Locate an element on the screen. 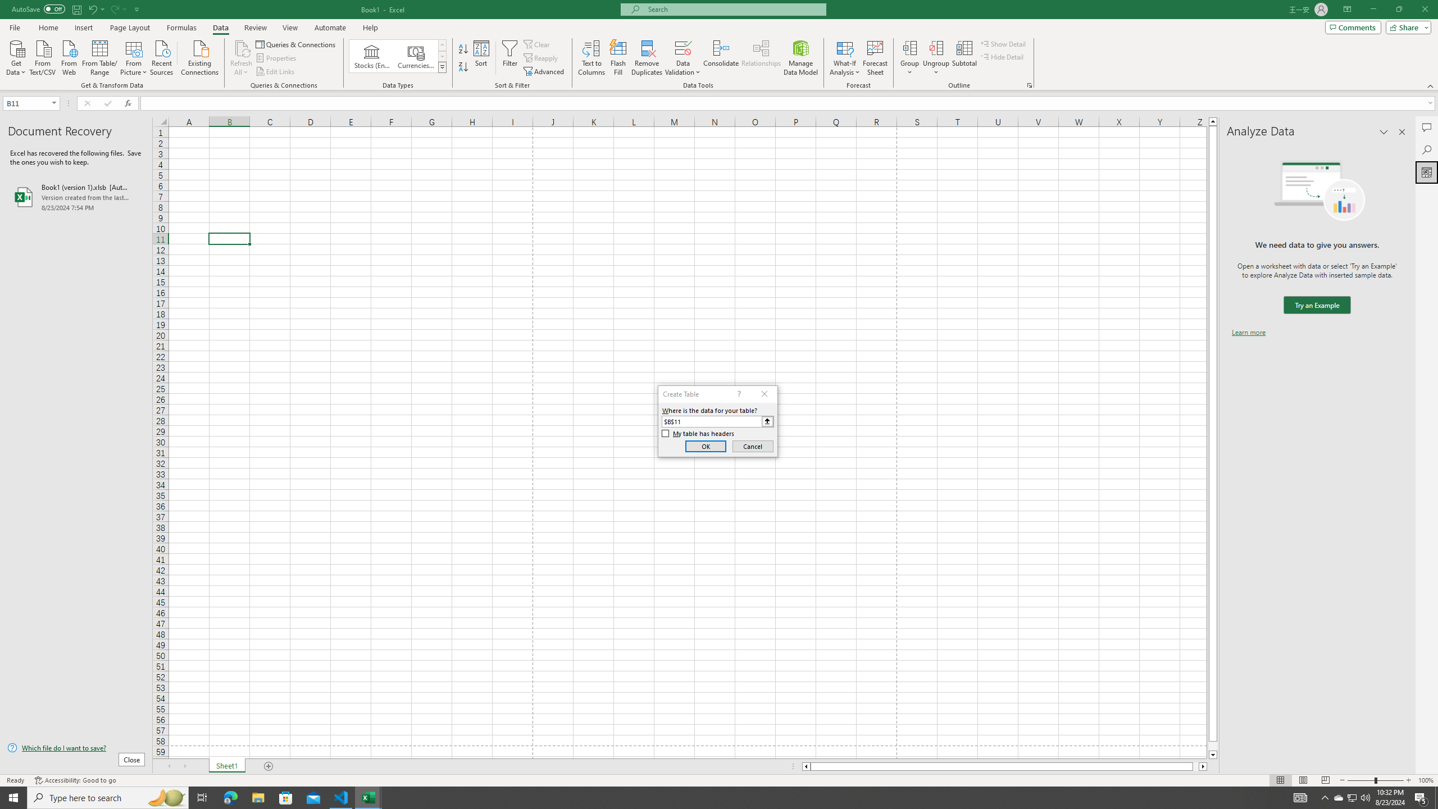 The height and width of the screenshot is (809, 1438). Reapply is located at coordinates (541, 58).